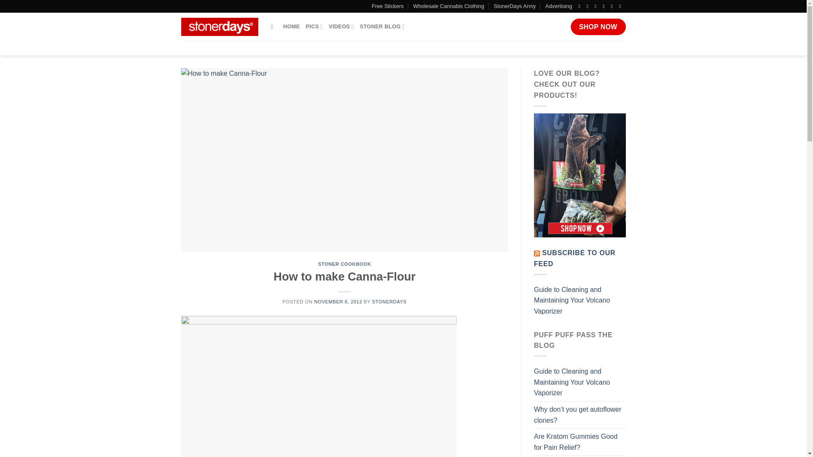 The height and width of the screenshot is (457, 813). What do you see at coordinates (314, 27) in the screenshot?
I see `Cannabis Pictures` at bounding box center [314, 27].